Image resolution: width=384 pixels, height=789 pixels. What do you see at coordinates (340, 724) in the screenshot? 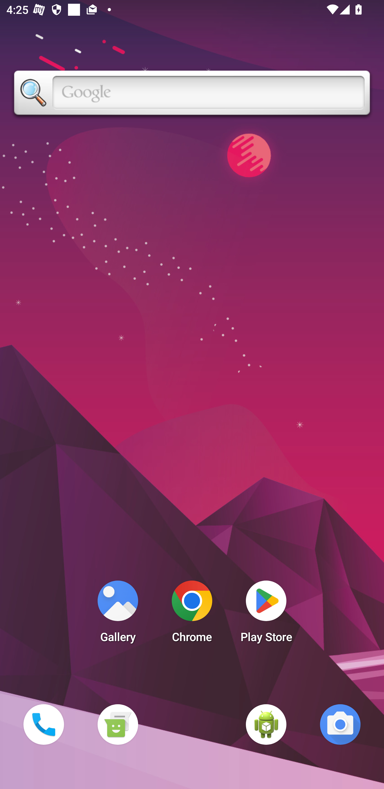
I see `Camera` at bounding box center [340, 724].